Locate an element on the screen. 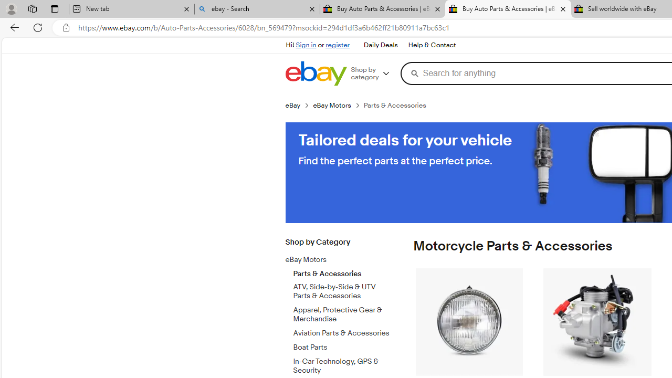  Help & Contact is located at coordinates (432, 45).